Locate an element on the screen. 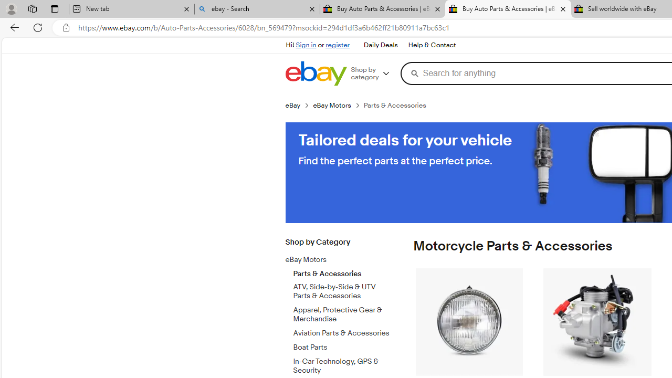  Help & Contact is located at coordinates (432, 45).